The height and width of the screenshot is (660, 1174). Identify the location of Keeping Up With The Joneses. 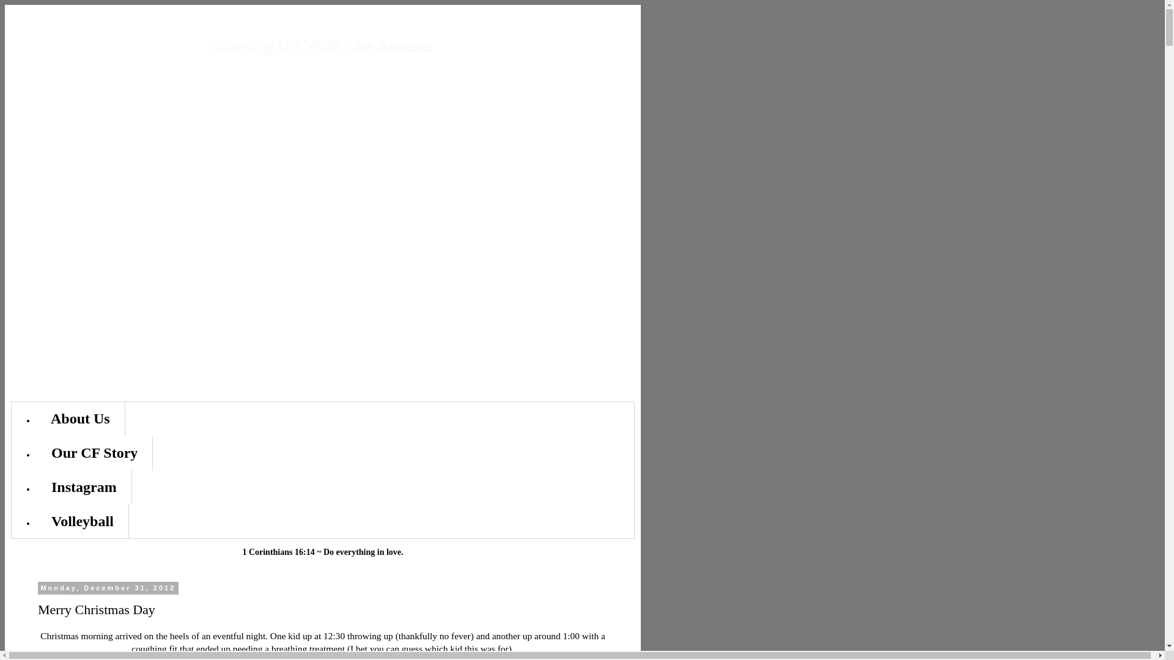
(322, 45).